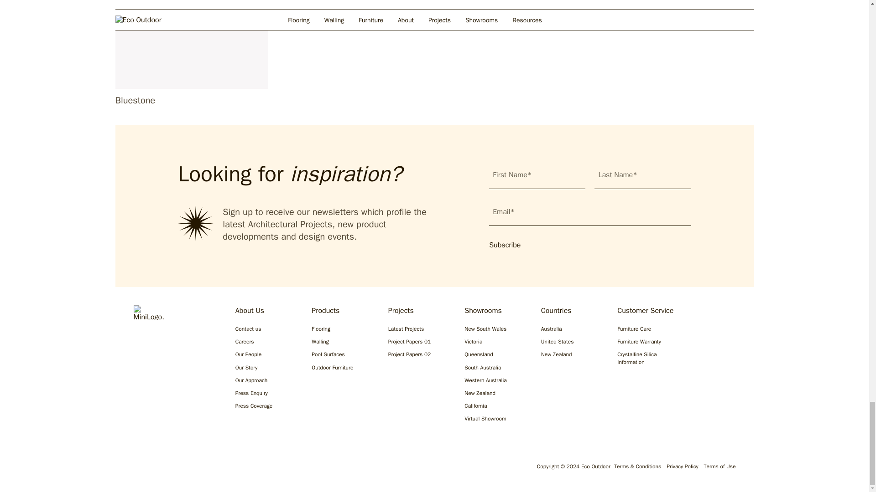 The height and width of the screenshot is (492, 876). I want to click on Instagram, so click(139, 468).